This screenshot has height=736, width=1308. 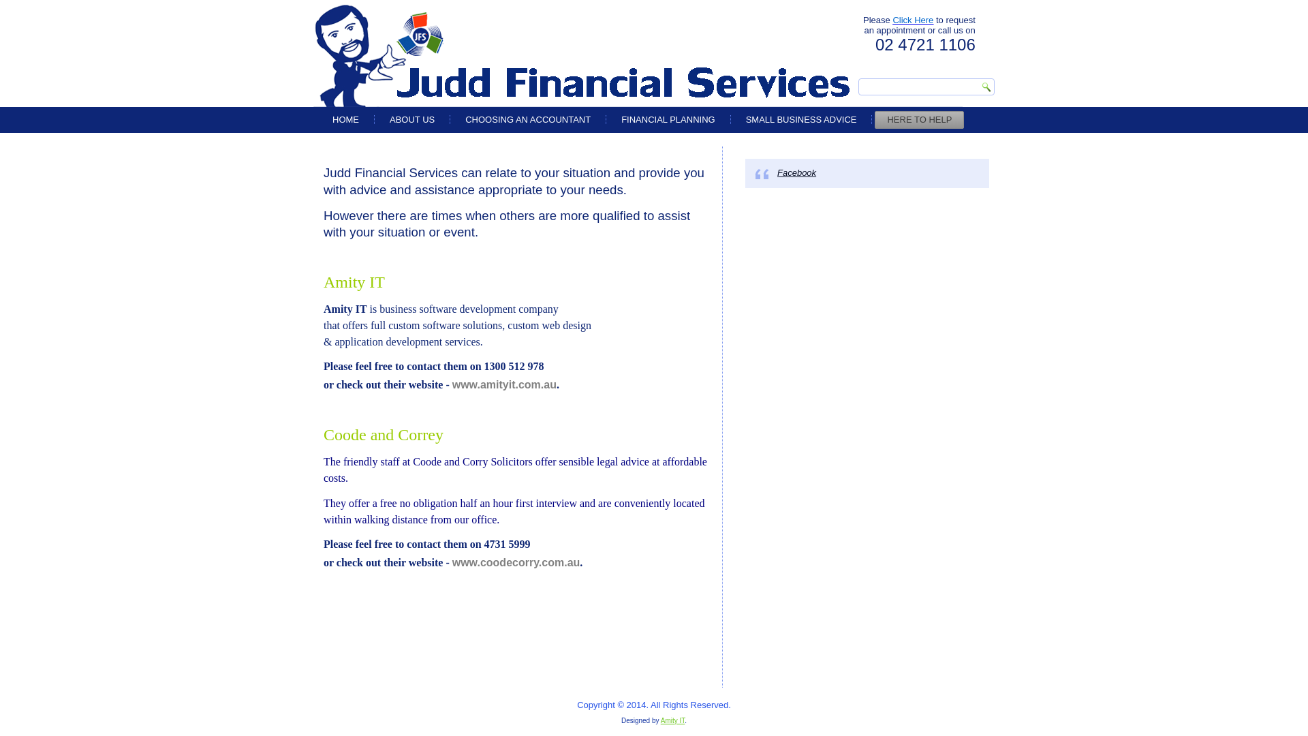 I want to click on SMALL BUSINESS ADVICE, so click(x=801, y=120).